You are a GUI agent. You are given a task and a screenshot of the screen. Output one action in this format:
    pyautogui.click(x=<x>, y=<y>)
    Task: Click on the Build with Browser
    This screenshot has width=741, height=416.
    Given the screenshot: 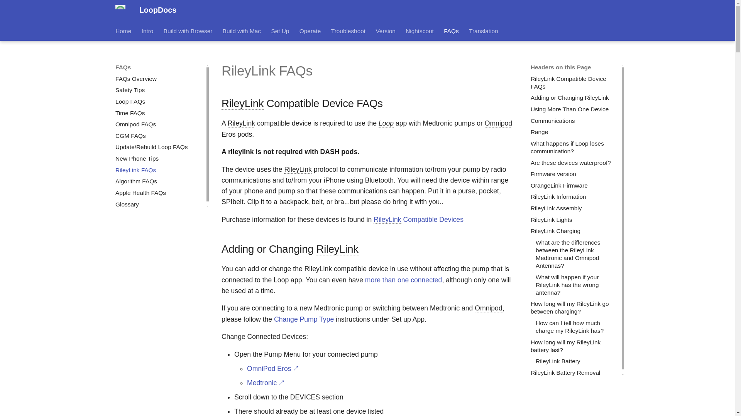 What is the action you would take?
    pyautogui.click(x=188, y=31)
    